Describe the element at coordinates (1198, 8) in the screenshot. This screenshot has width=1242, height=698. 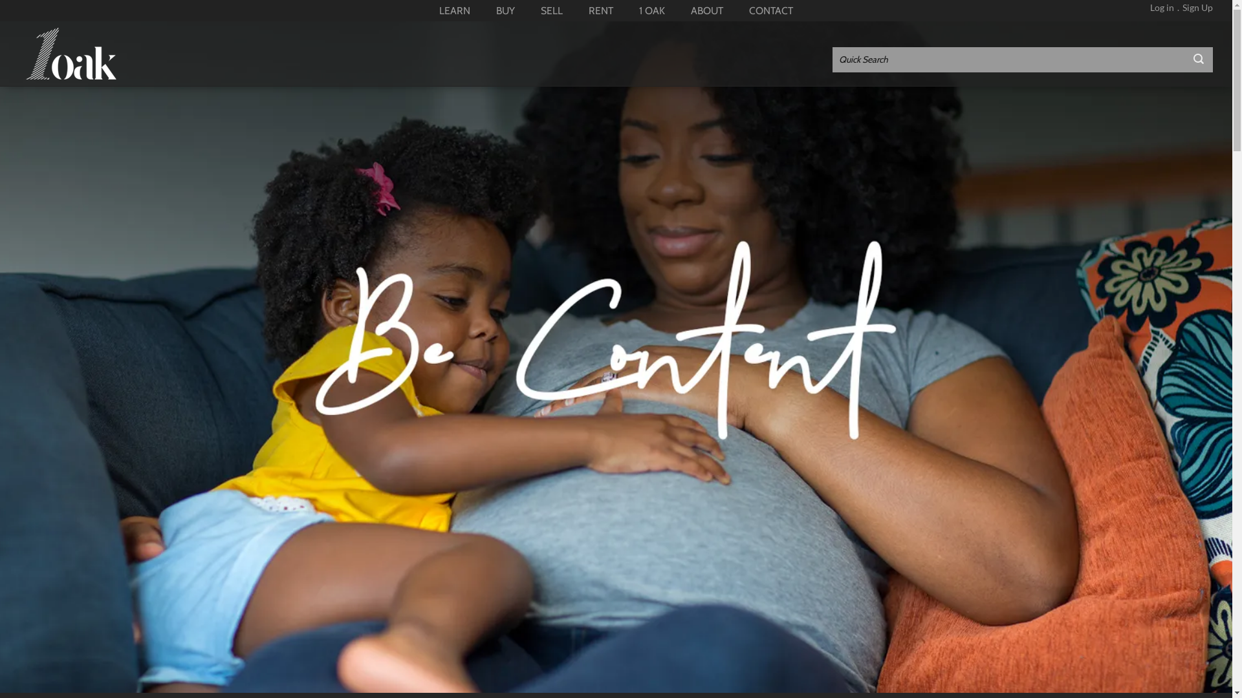
I see `Sign Up` at that location.